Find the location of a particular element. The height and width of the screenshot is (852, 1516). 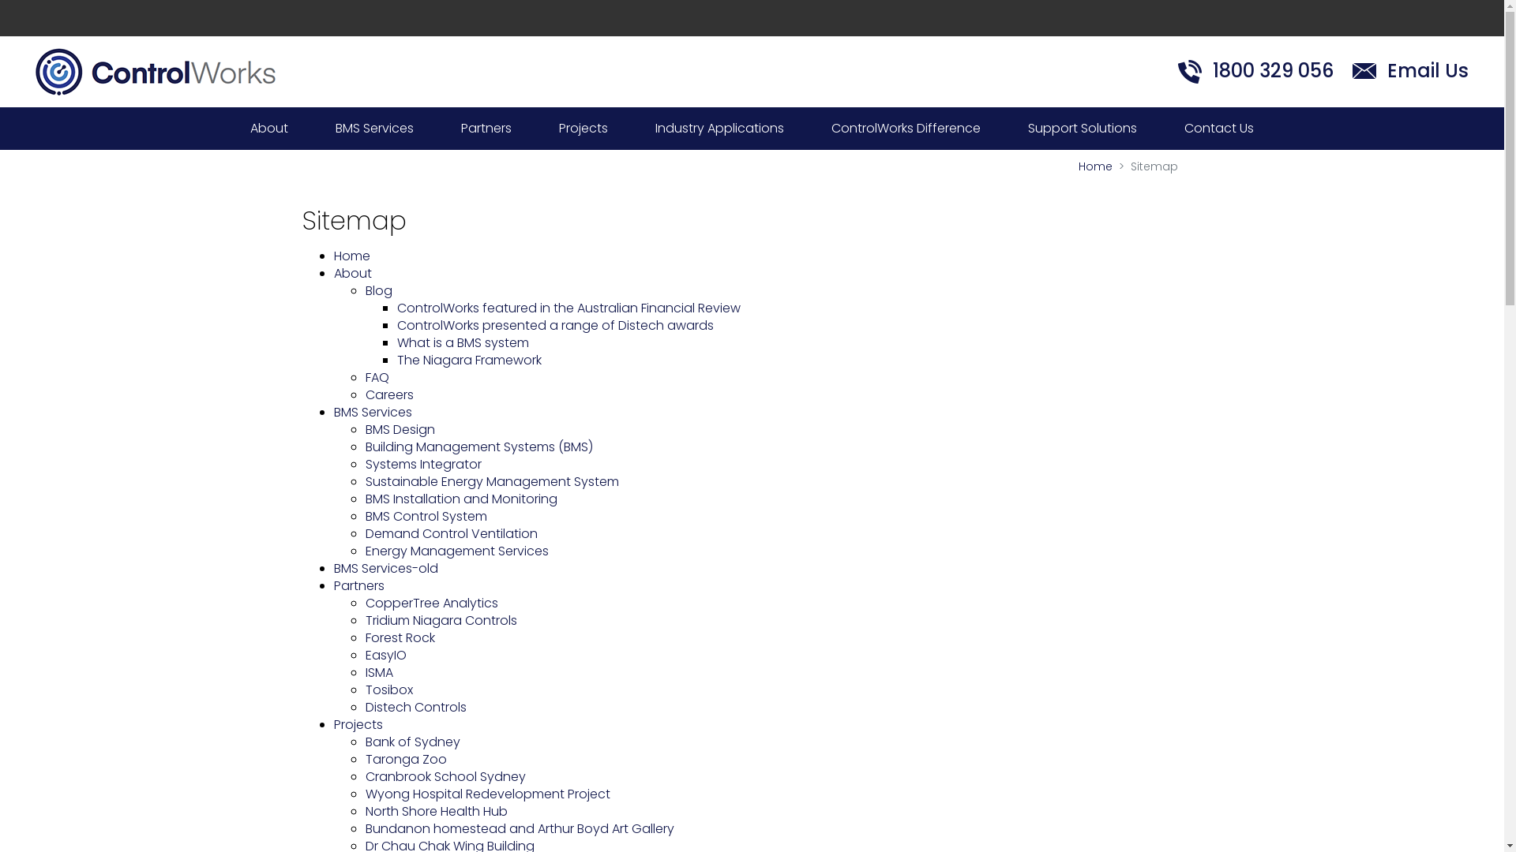

EasyIO is located at coordinates (385, 655).